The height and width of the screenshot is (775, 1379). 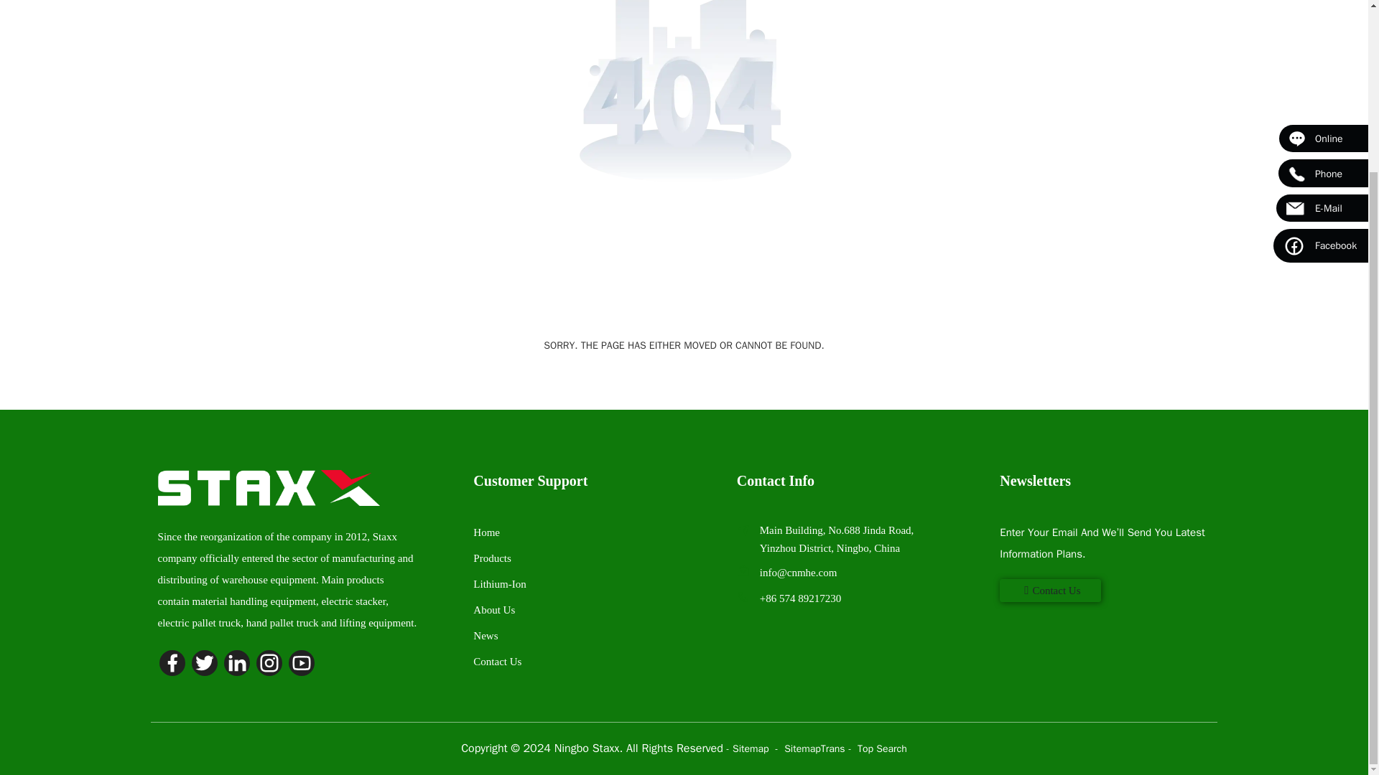 What do you see at coordinates (492, 558) in the screenshot?
I see `Products` at bounding box center [492, 558].